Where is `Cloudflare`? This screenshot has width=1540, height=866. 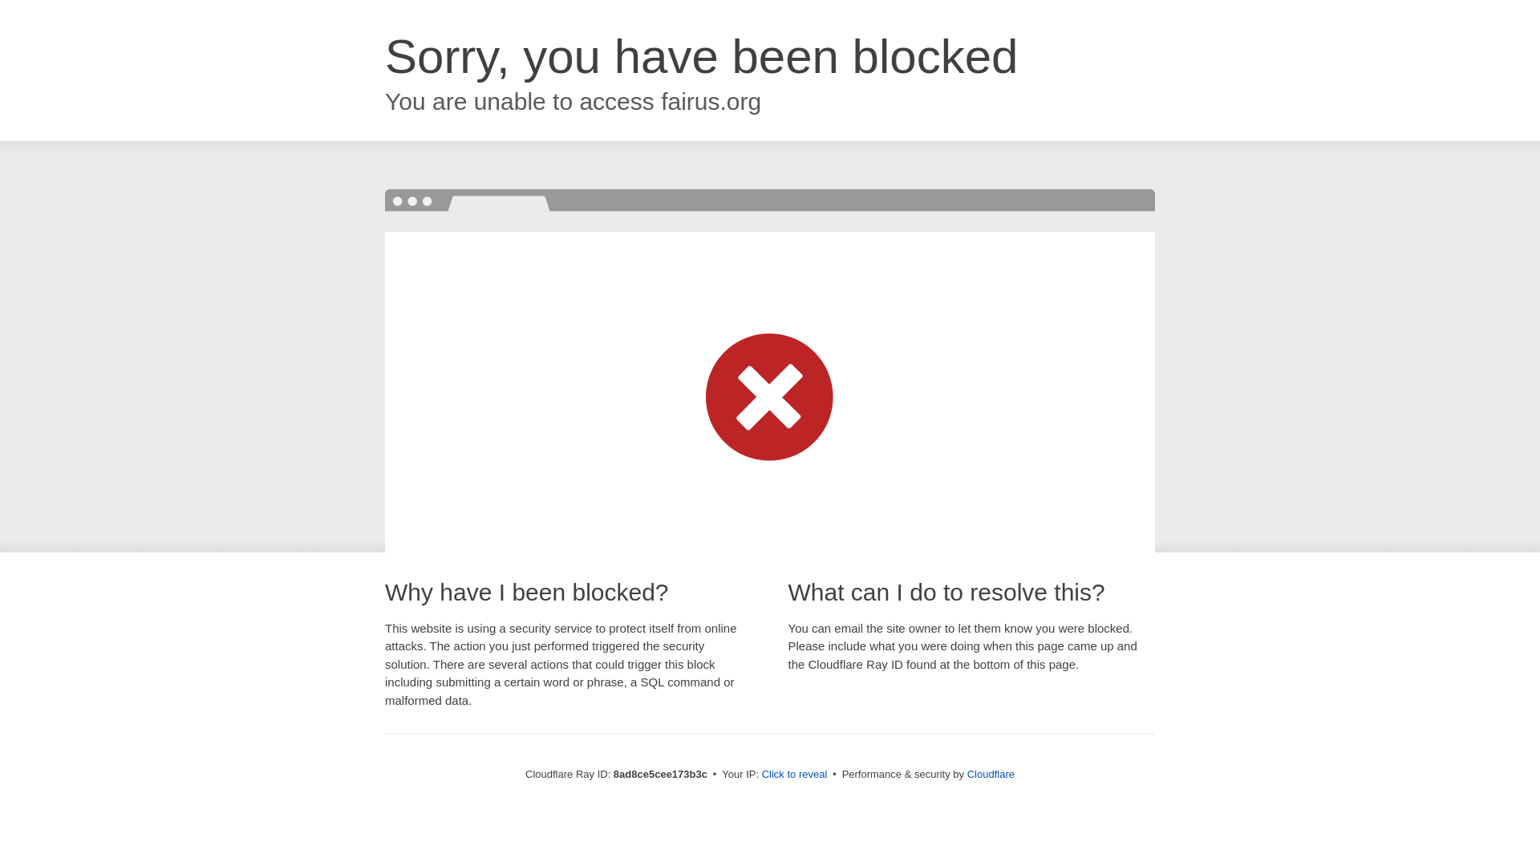 Cloudflare is located at coordinates (991, 774).